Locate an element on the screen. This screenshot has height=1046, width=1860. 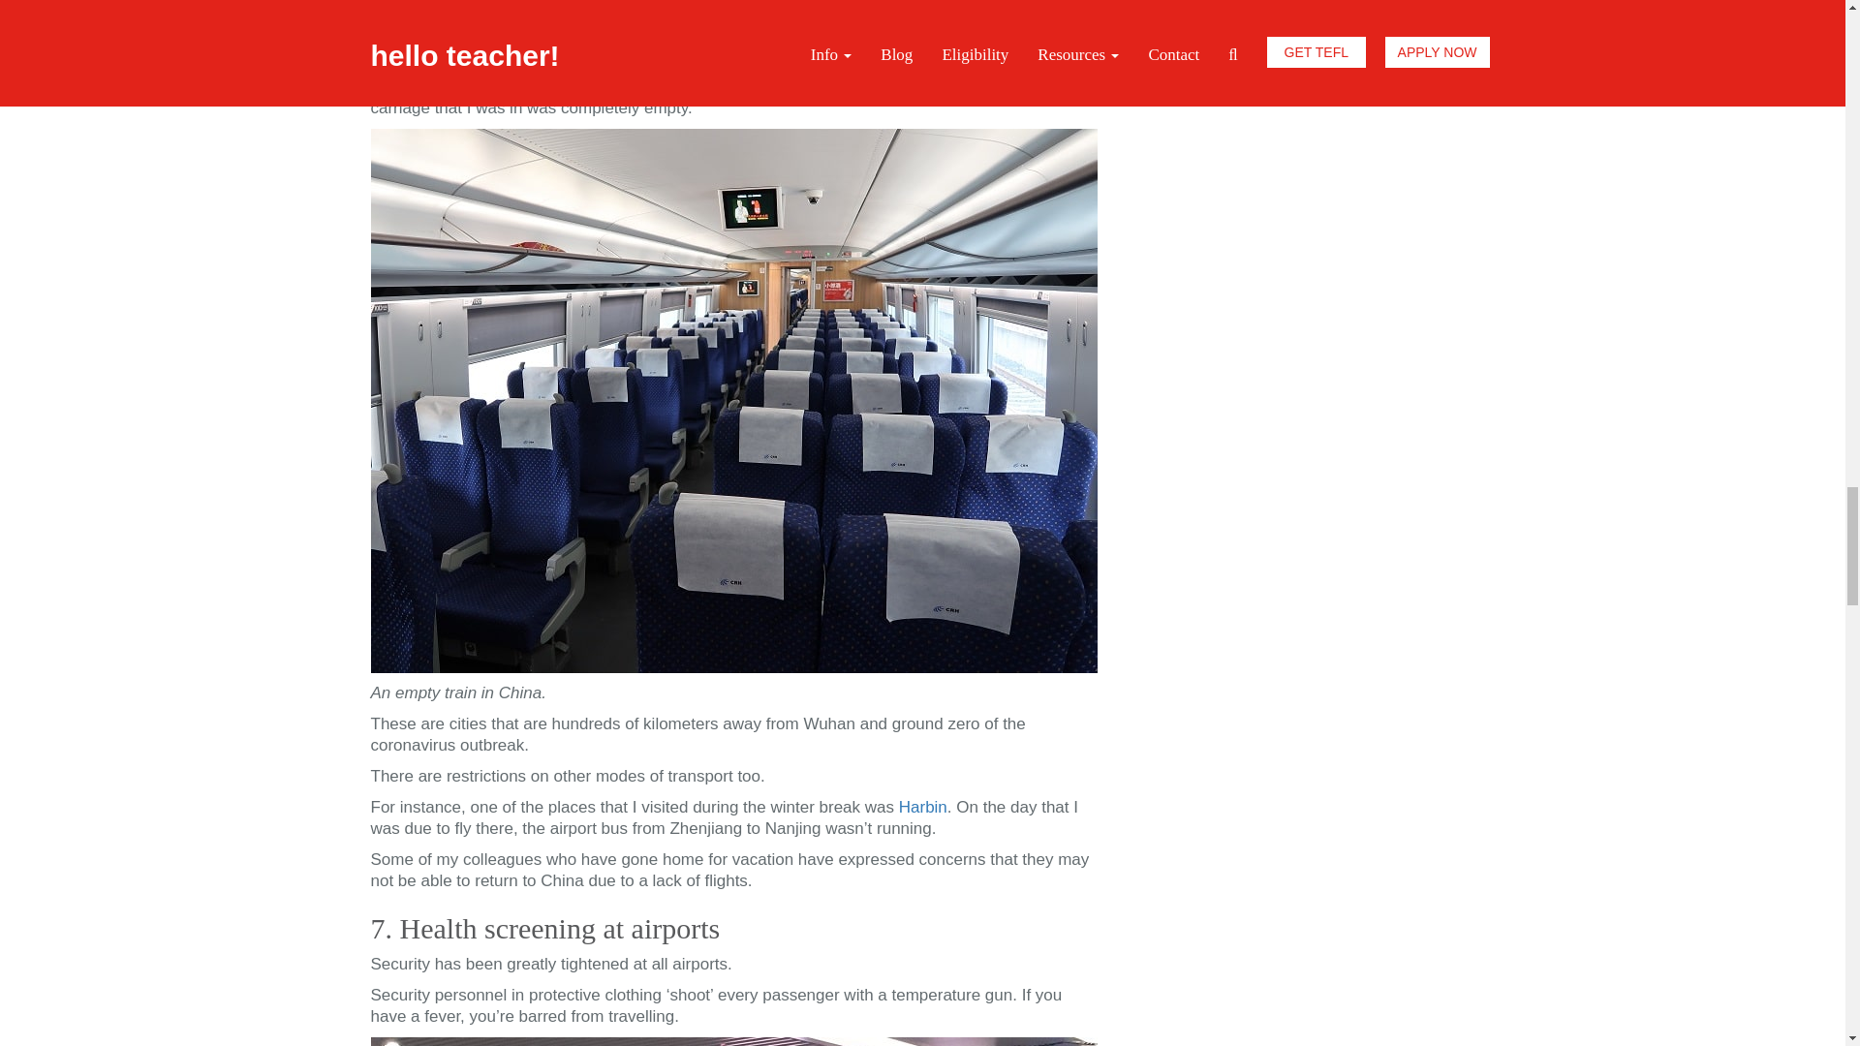
Hangzhou is located at coordinates (976, 86).